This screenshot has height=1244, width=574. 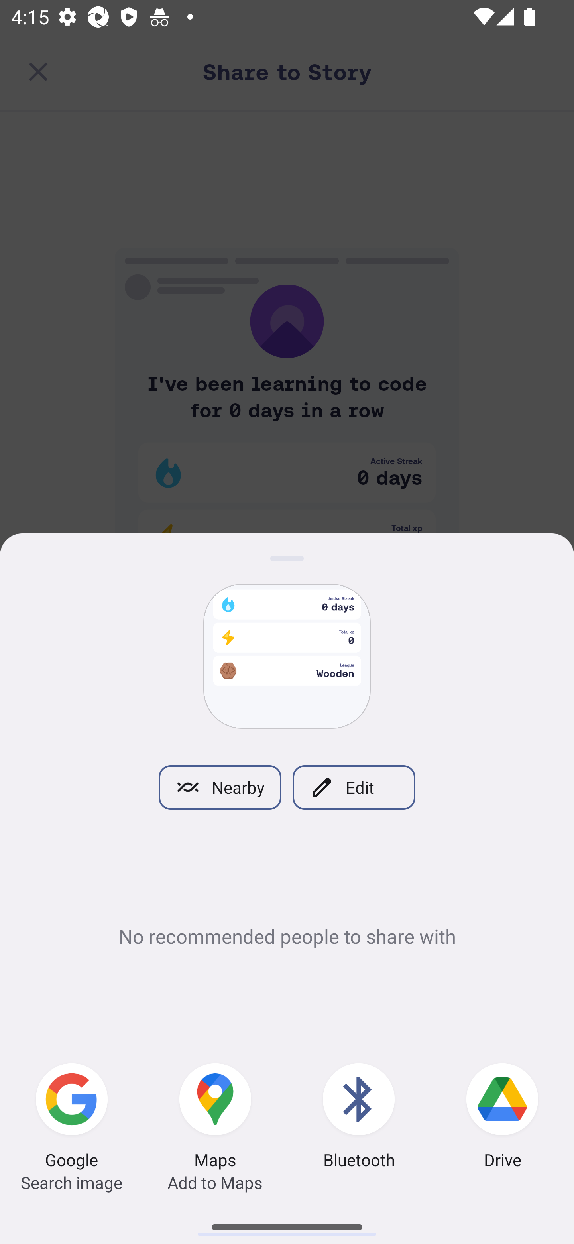 What do you see at coordinates (220, 787) in the screenshot?
I see `Nearby` at bounding box center [220, 787].